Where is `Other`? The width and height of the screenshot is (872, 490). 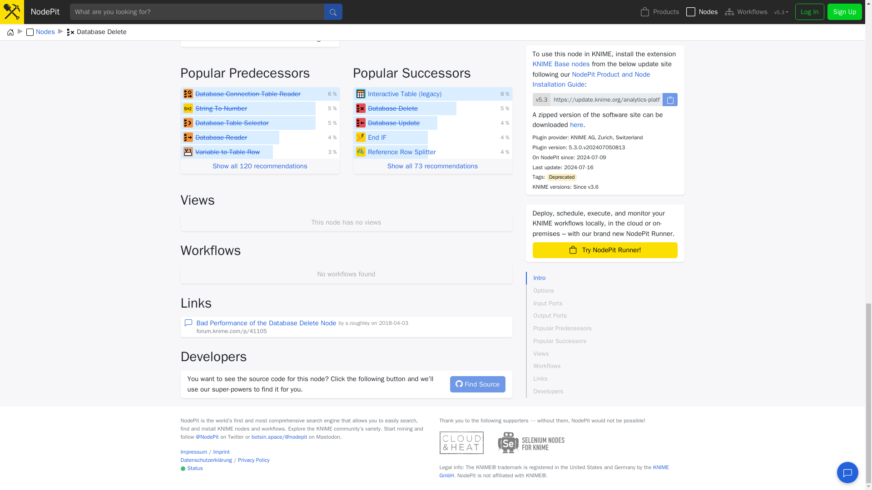 Other is located at coordinates (188, 152).